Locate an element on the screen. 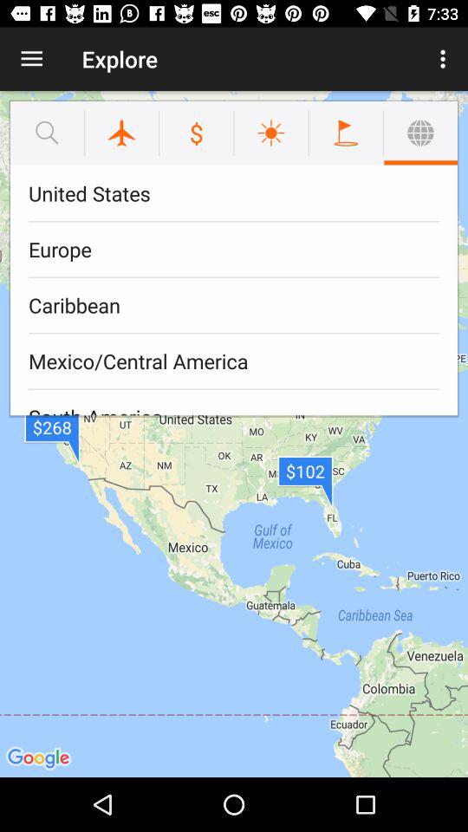 The width and height of the screenshot is (468, 832). choose caribbean icon is located at coordinates (234, 305).